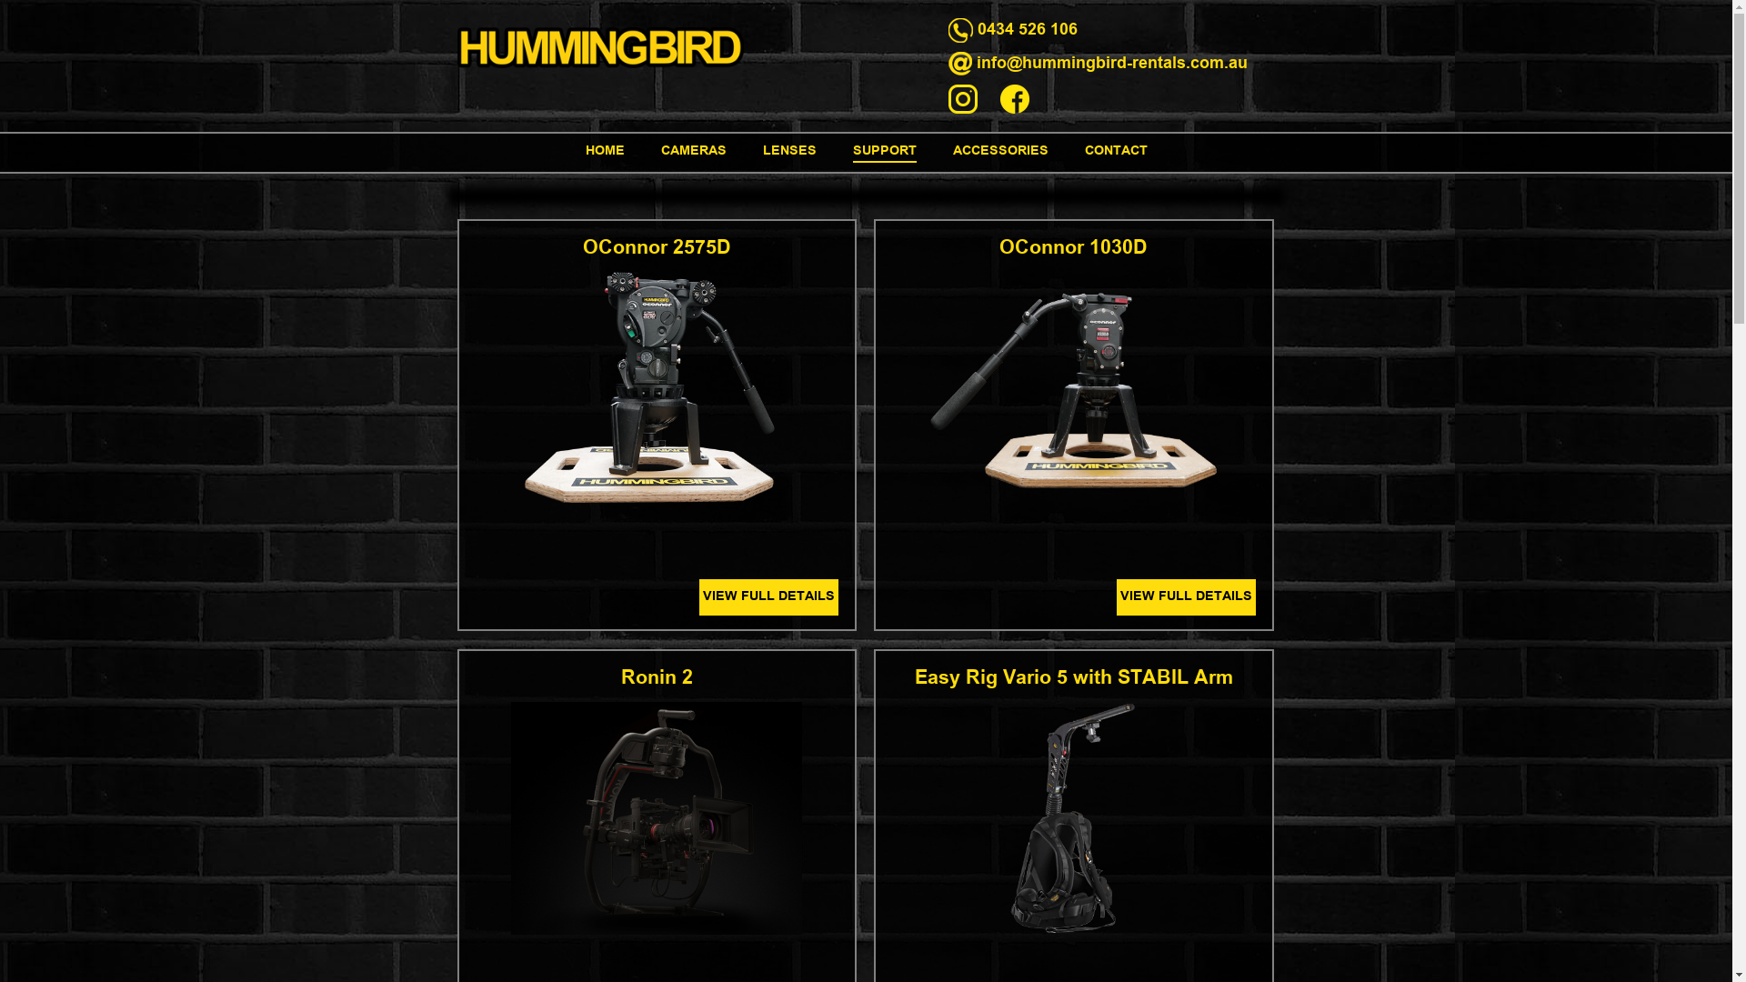 Image resolution: width=1746 pixels, height=982 pixels. What do you see at coordinates (1186, 597) in the screenshot?
I see `VIEW FULL DETAILS` at bounding box center [1186, 597].